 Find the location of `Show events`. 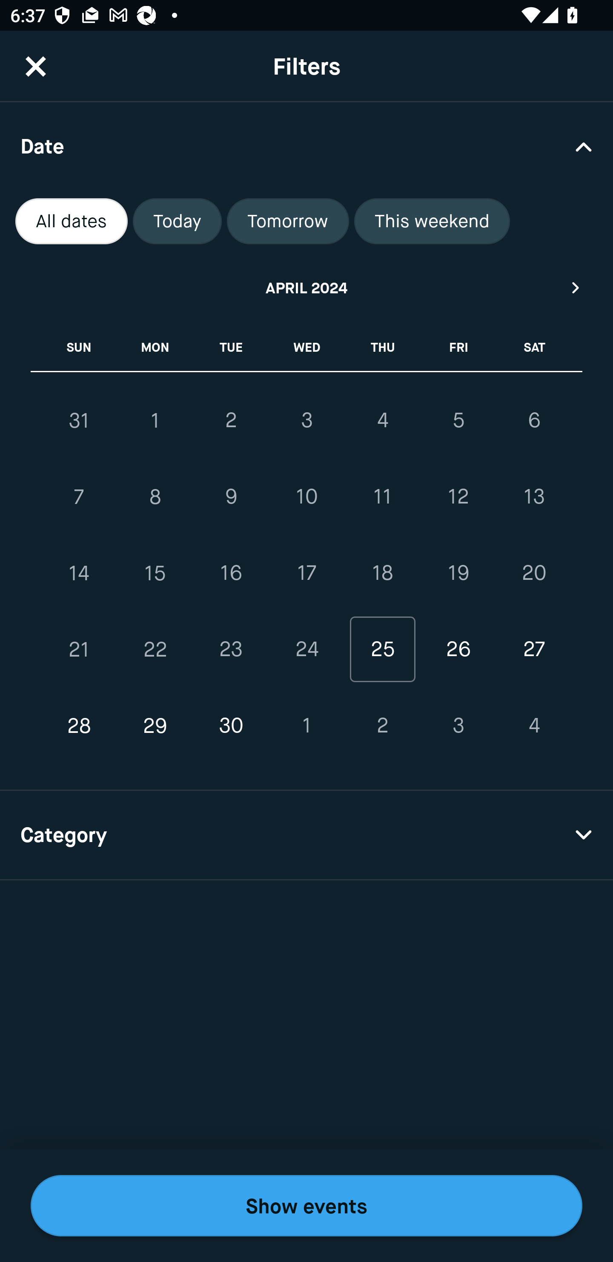

Show events is located at coordinates (306, 1206).